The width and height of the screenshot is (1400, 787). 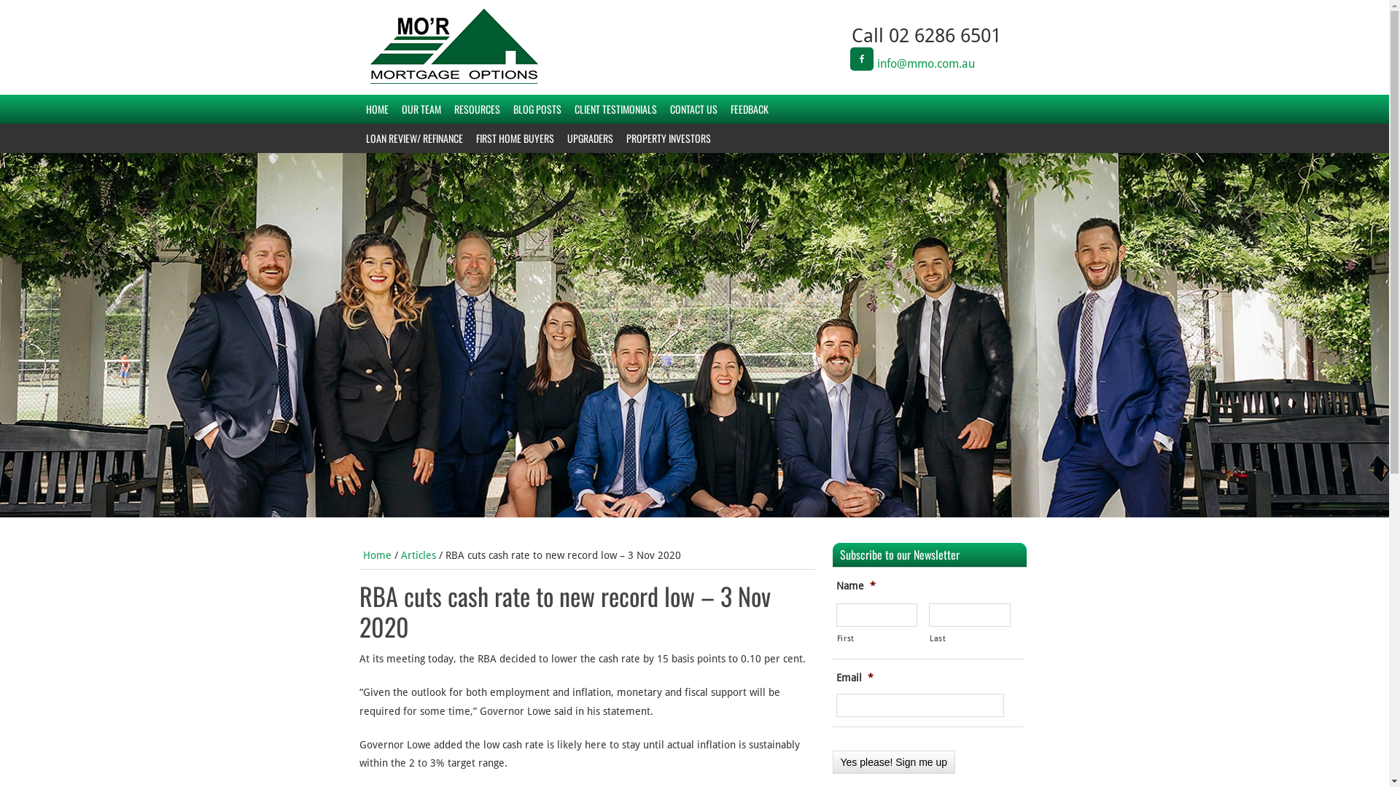 I want to click on Home, so click(x=378, y=555).